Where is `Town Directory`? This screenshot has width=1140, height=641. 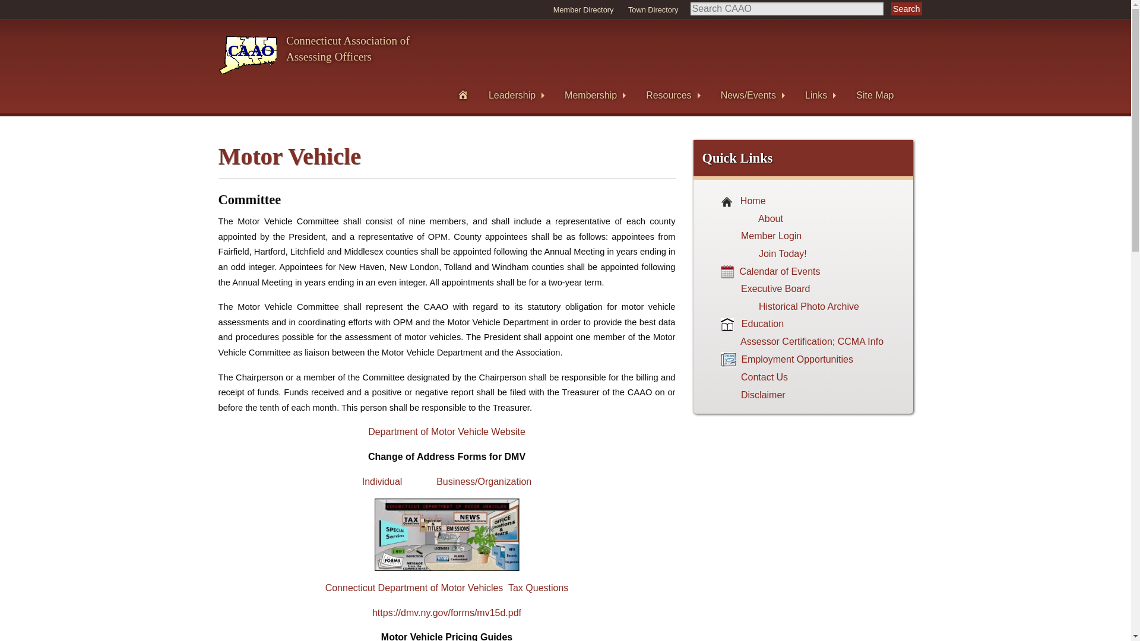 Town Directory is located at coordinates (653, 9).